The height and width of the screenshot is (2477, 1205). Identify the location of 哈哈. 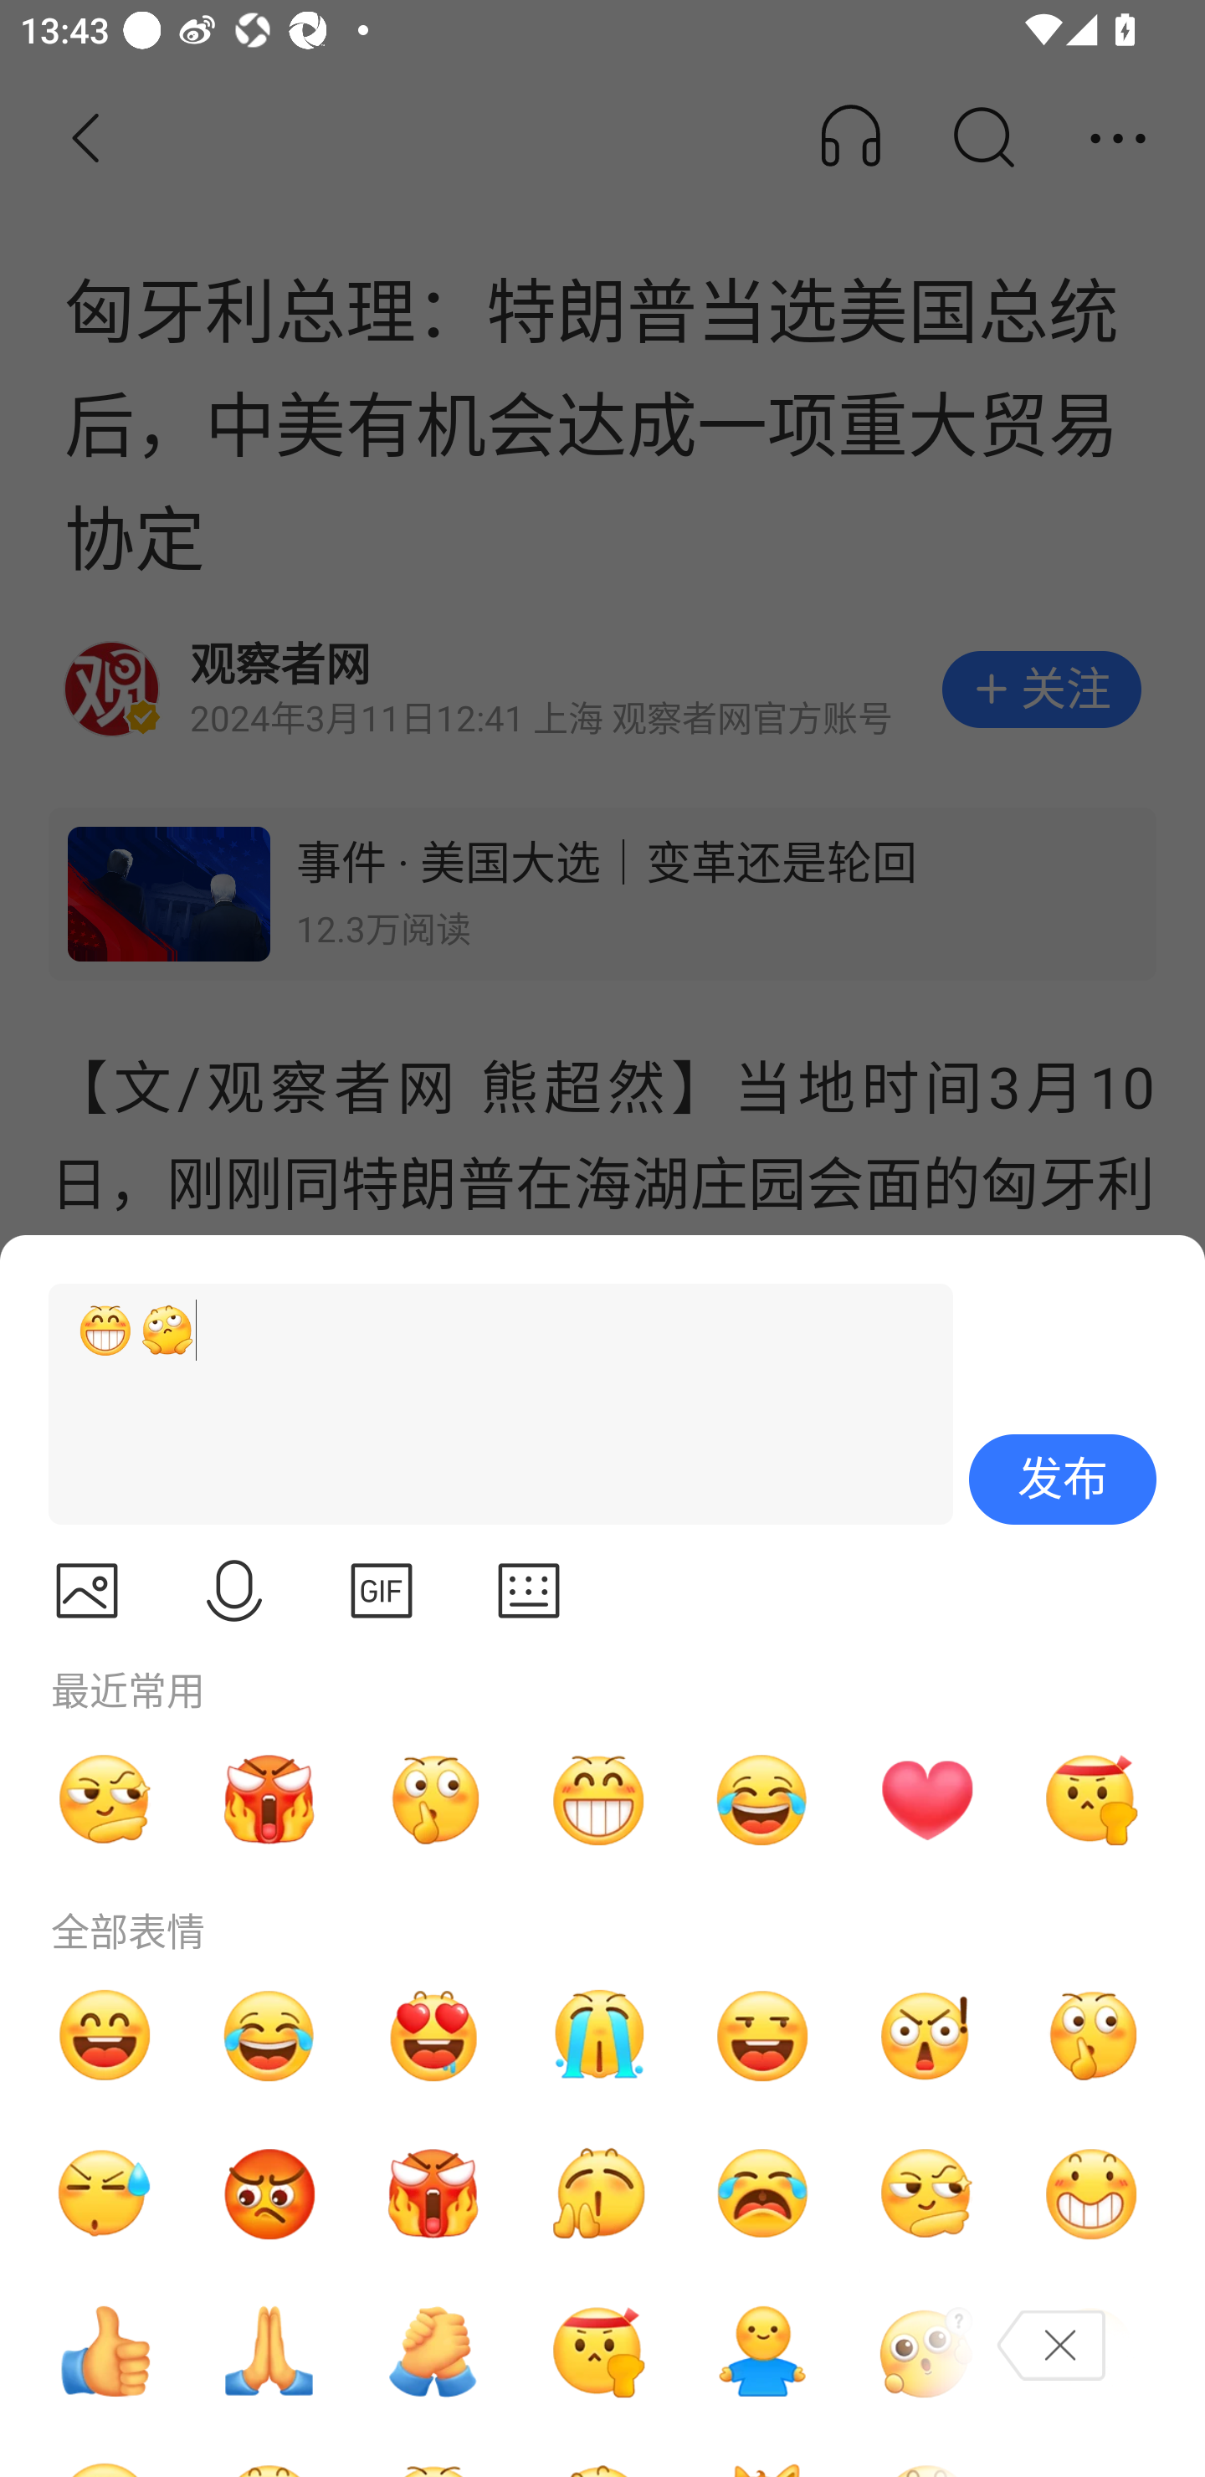
(105, 2035).